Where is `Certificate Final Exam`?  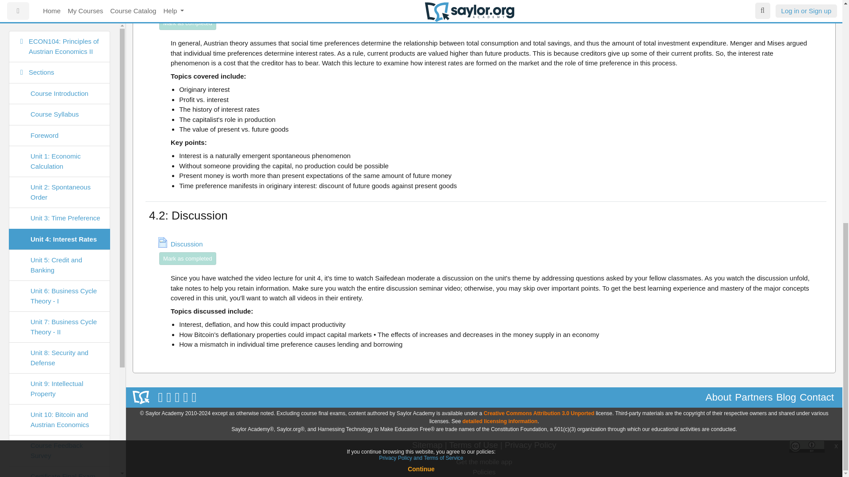
Certificate Final Exam is located at coordinates (59, 59).